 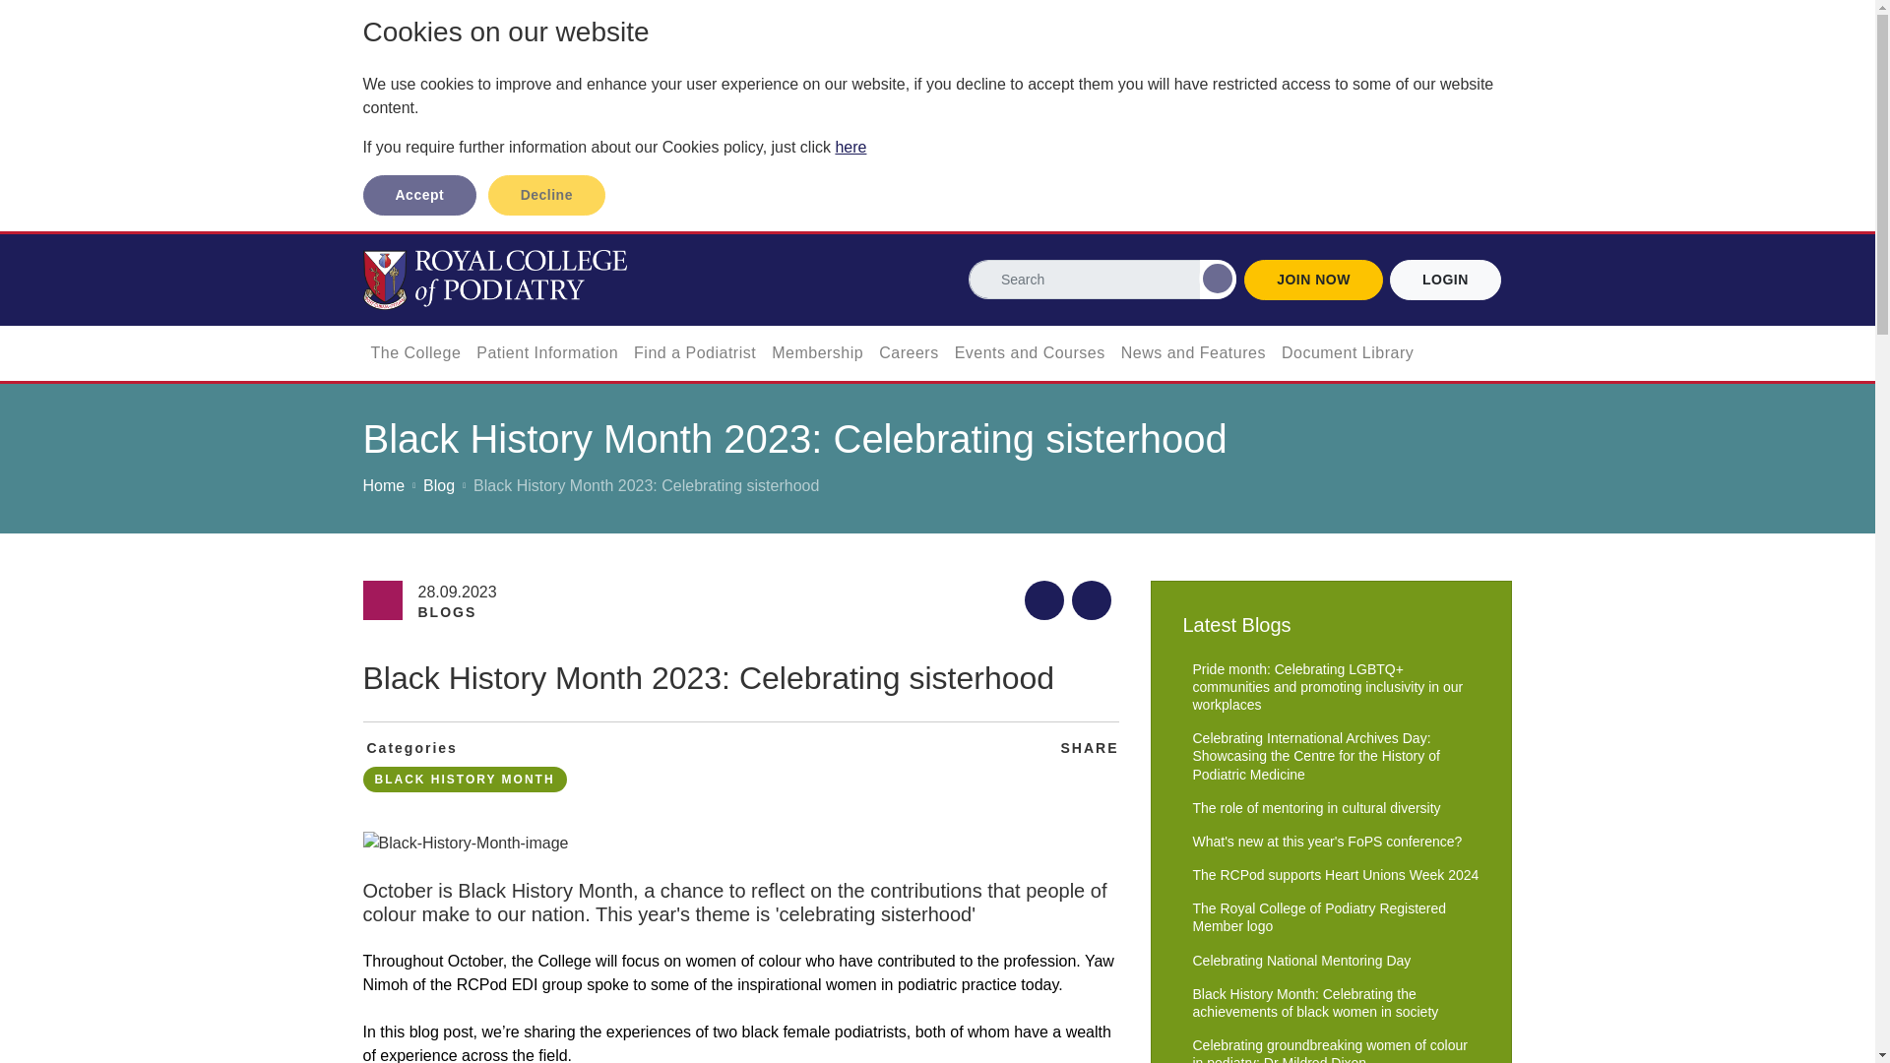 I want to click on here, so click(x=850, y=147).